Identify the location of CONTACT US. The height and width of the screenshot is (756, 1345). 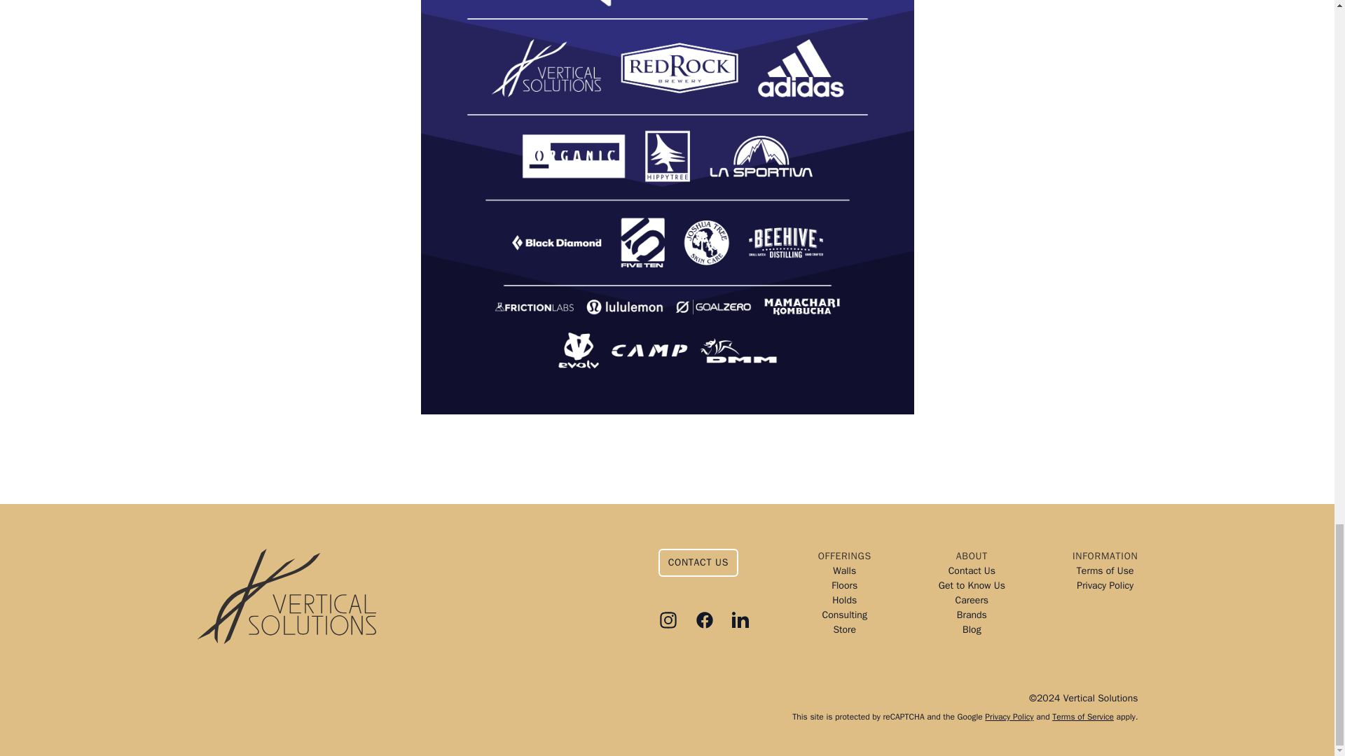
(698, 563).